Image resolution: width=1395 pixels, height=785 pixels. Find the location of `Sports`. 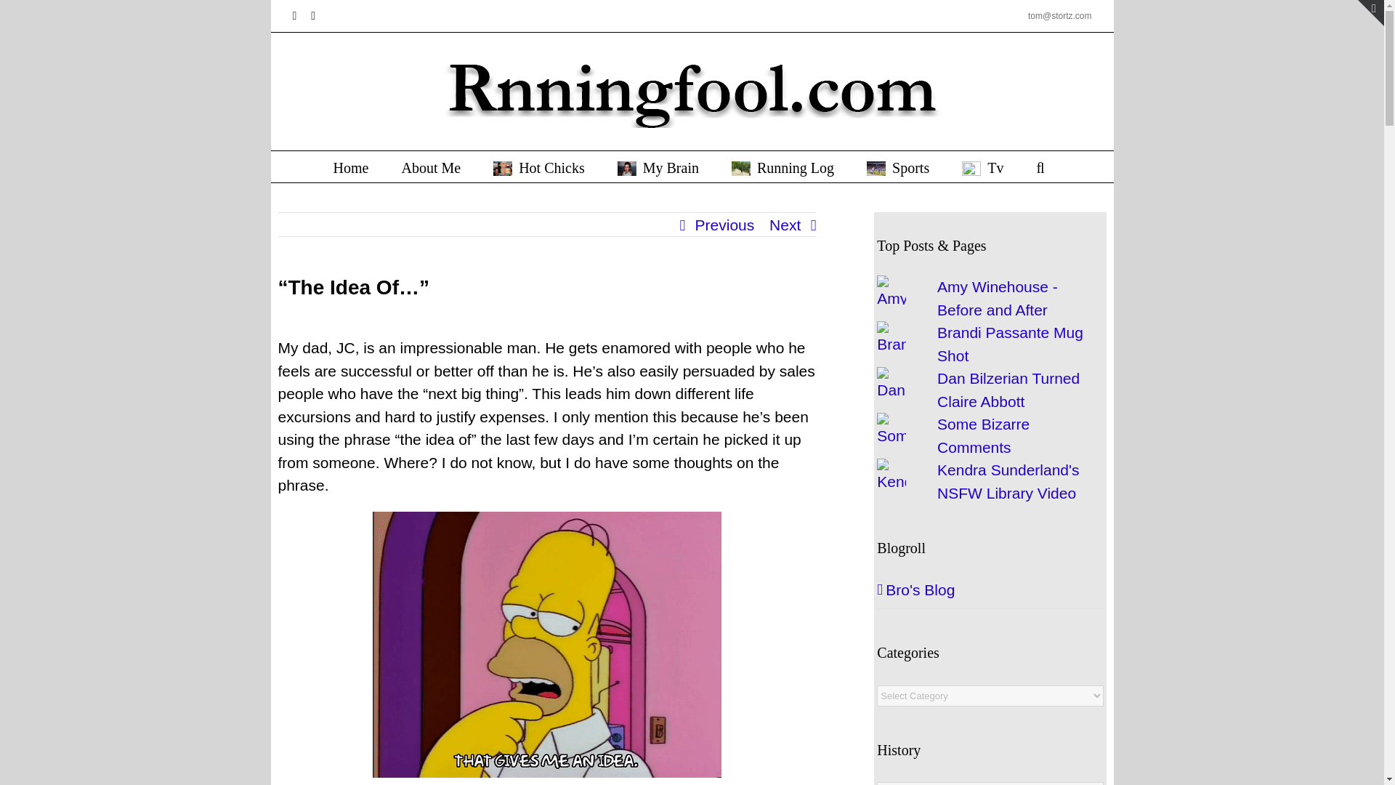

Sports is located at coordinates (897, 166).